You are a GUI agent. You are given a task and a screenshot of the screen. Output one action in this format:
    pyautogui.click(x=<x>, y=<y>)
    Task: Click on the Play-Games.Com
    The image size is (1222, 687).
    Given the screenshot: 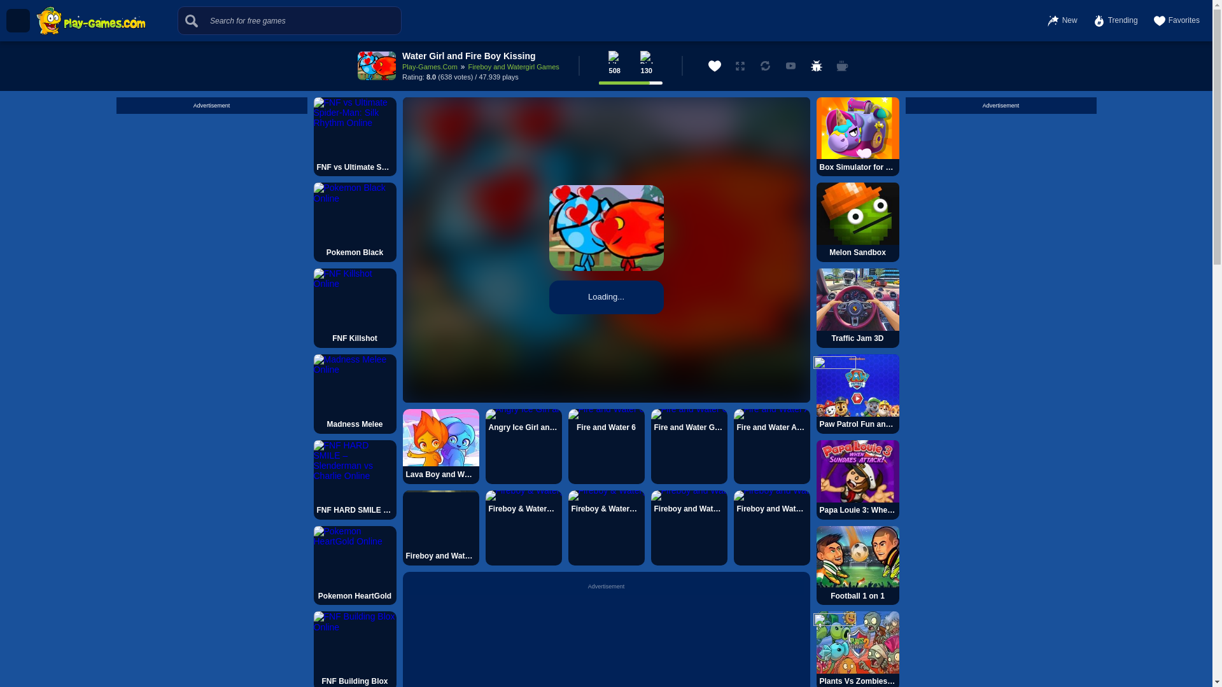 What is the action you would take?
    pyautogui.click(x=429, y=67)
    